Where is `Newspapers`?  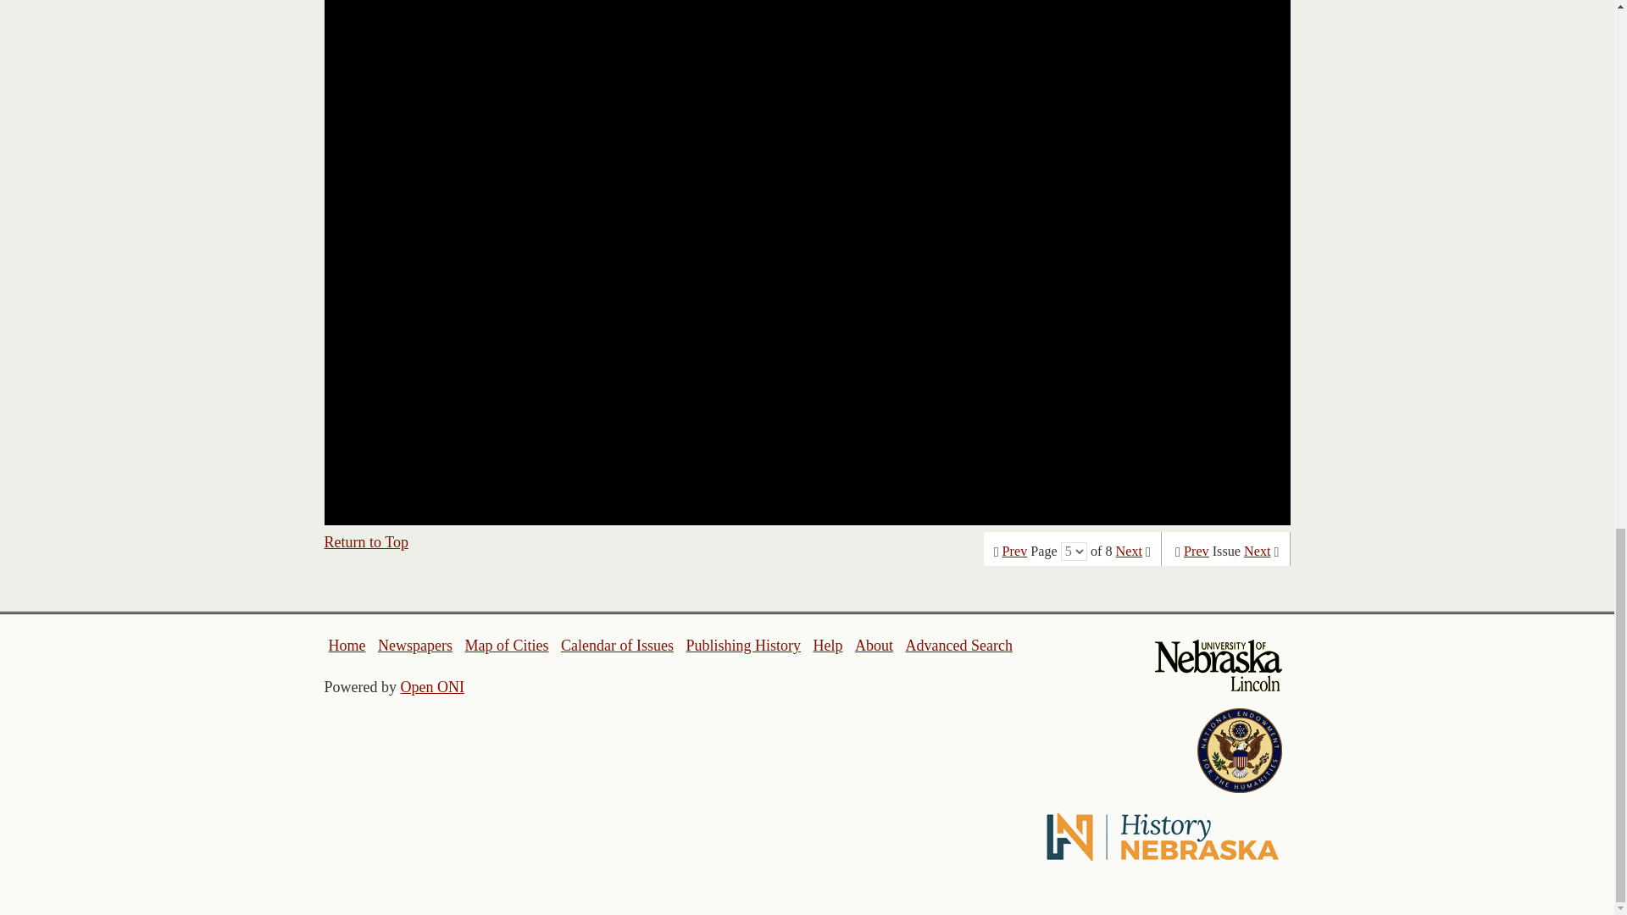
Newspapers is located at coordinates (414, 646).